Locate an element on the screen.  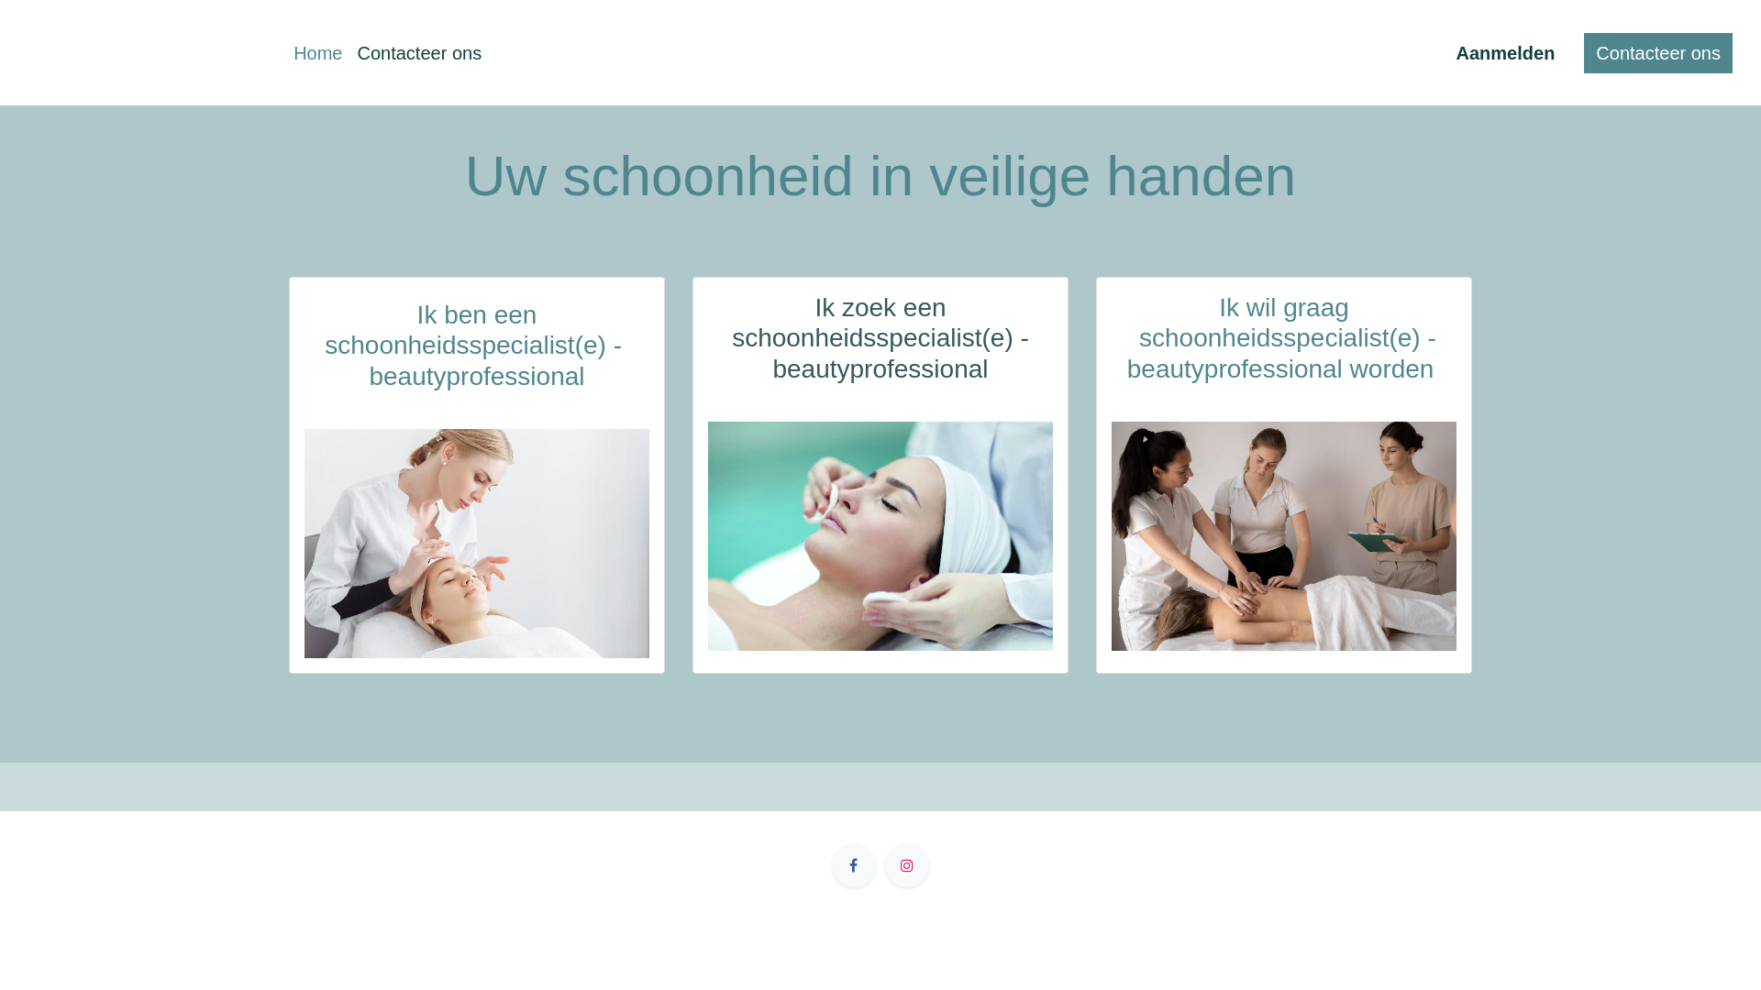
Aanmelden is located at coordinates (1506, 53).